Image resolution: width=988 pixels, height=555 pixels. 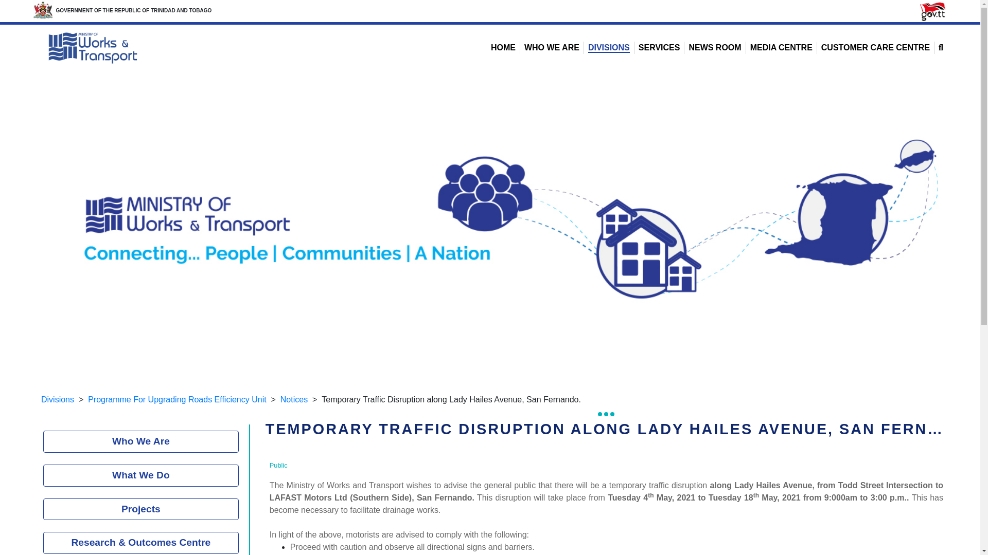 I want to click on Who We Are, so click(x=141, y=442).